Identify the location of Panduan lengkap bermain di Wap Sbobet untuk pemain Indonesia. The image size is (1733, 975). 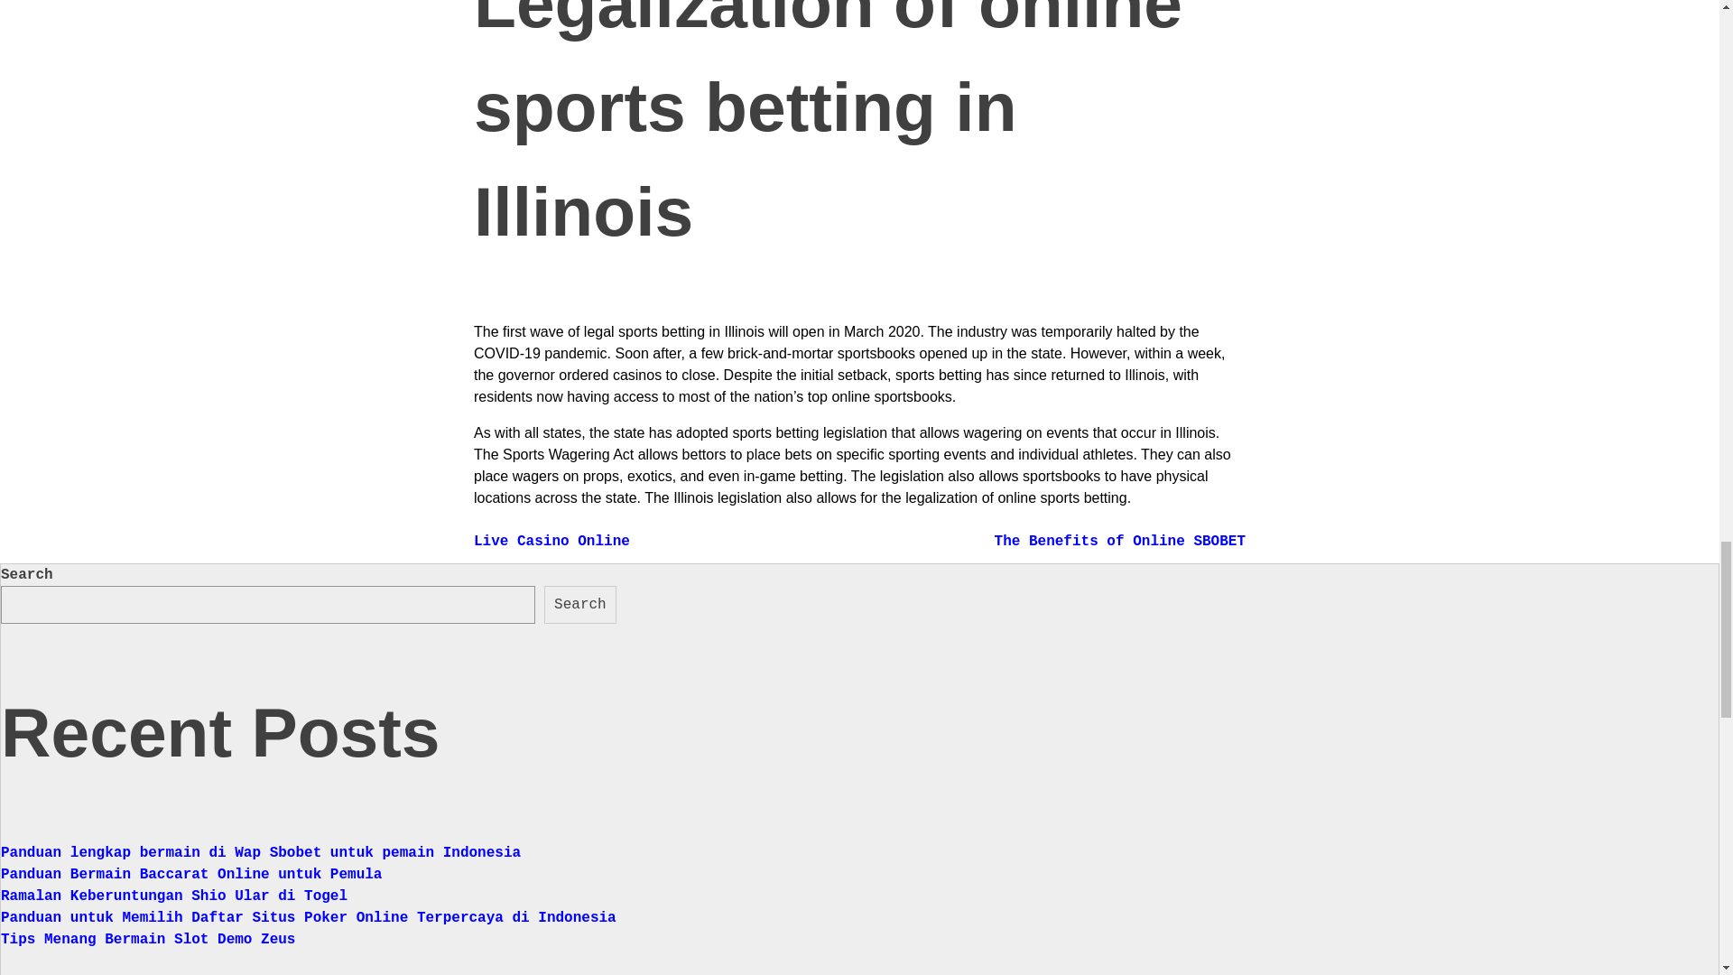
(261, 852).